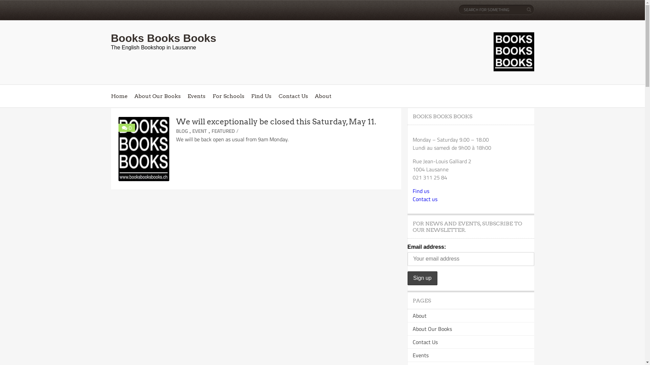 The width and height of the screenshot is (650, 365). What do you see at coordinates (323, 96) in the screenshot?
I see `About` at bounding box center [323, 96].